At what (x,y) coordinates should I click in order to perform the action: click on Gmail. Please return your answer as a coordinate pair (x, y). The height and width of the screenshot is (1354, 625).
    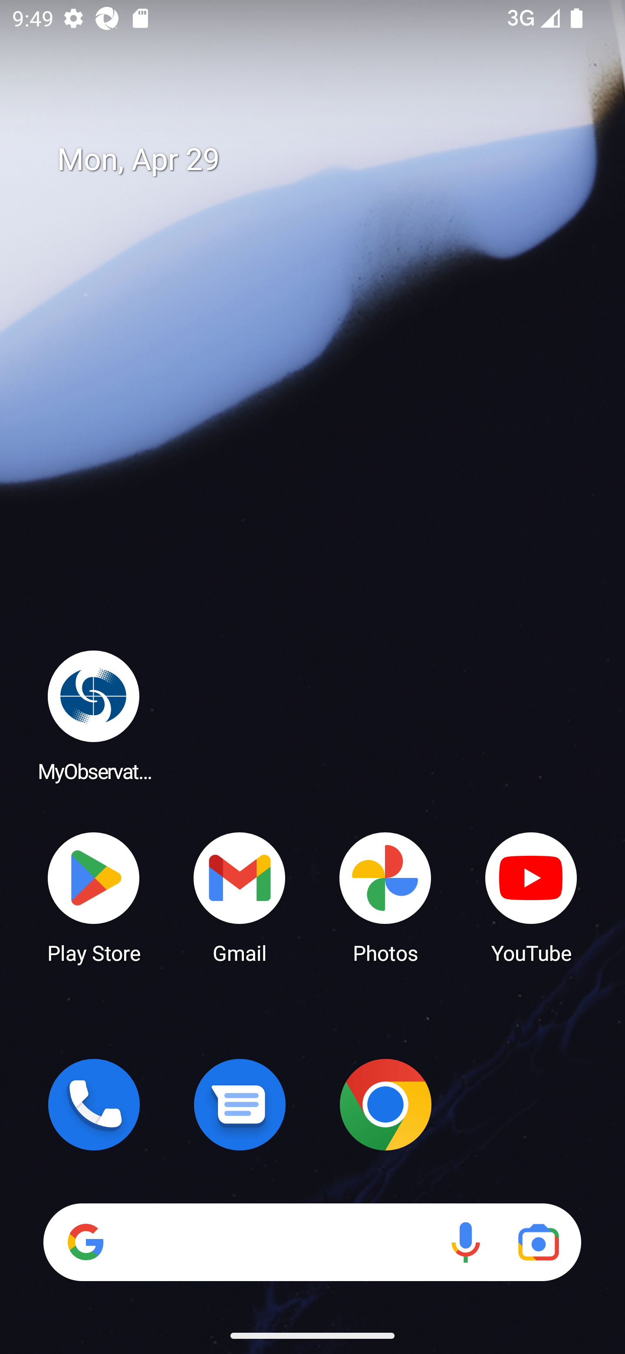
    Looking at the image, I should click on (240, 897).